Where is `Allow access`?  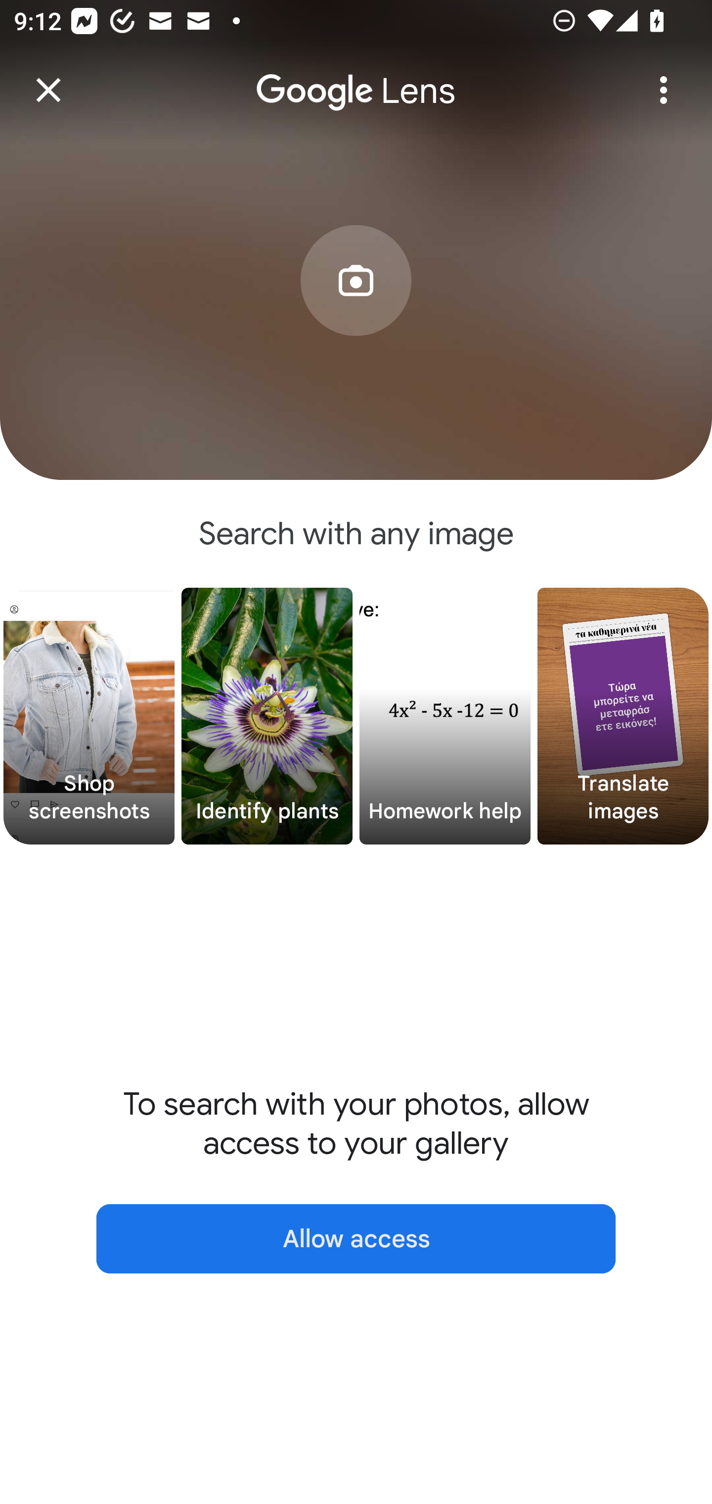 Allow access is located at coordinates (356, 1238).